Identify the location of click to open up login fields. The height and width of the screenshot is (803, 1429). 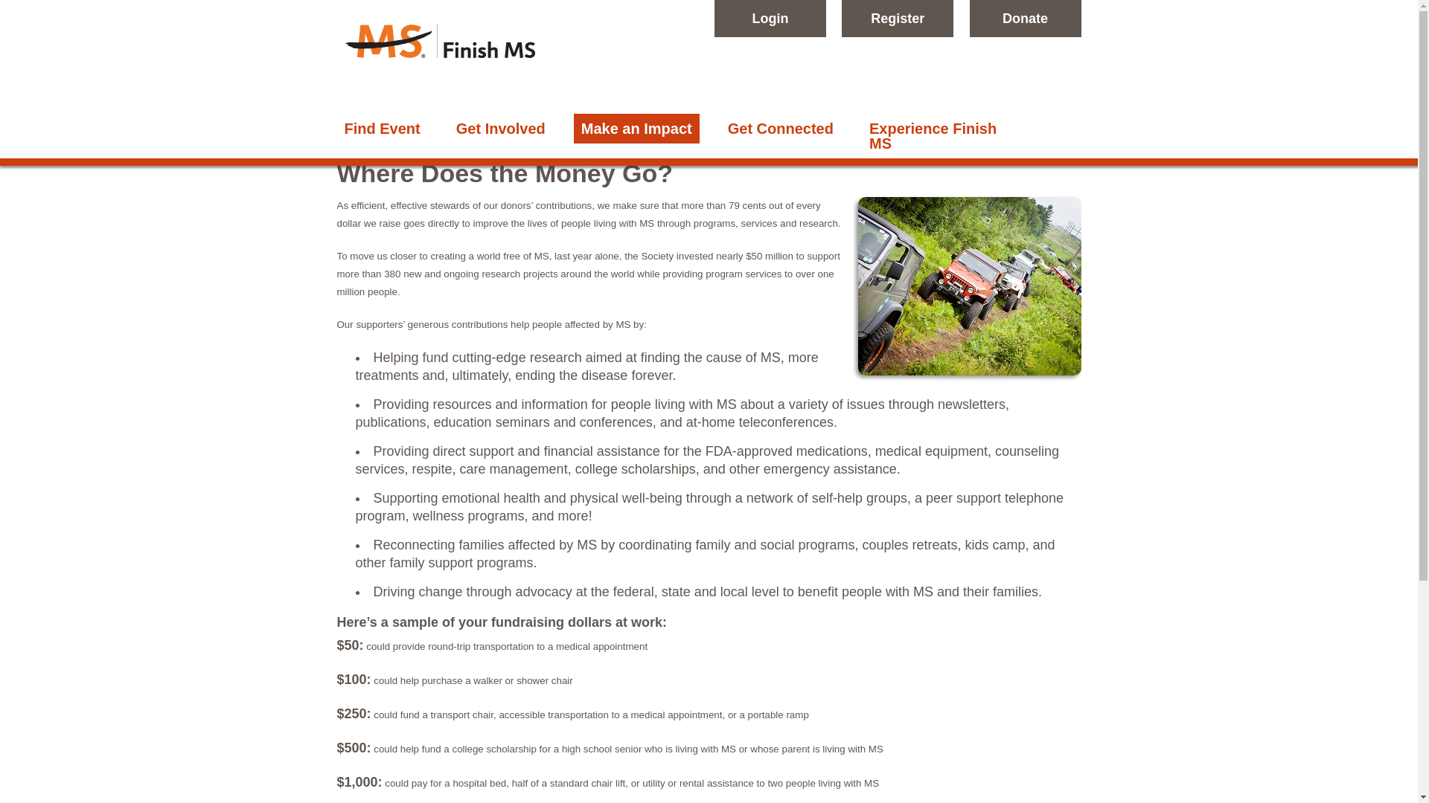
(770, 18).